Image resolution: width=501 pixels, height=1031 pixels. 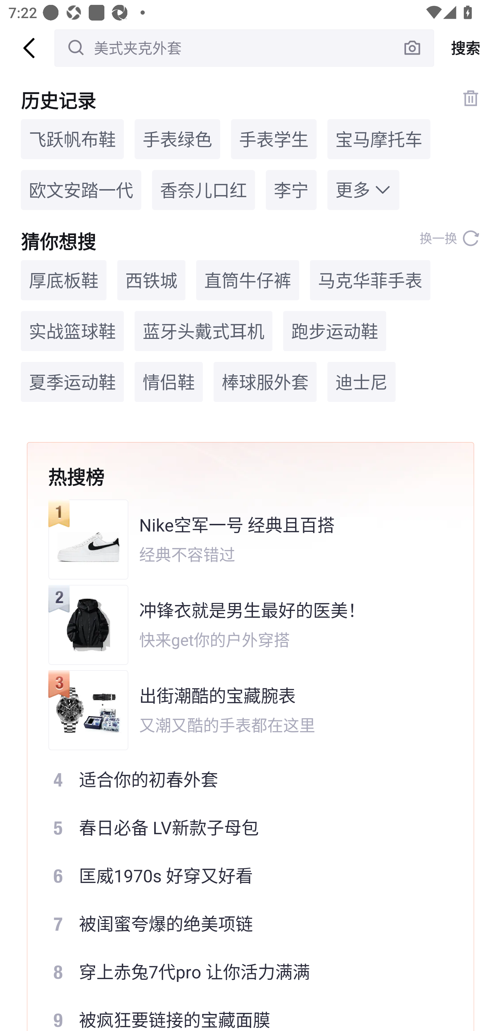 What do you see at coordinates (379, 139) in the screenshot?
I see `宝马摩托车` at bounding box center [379, 139].